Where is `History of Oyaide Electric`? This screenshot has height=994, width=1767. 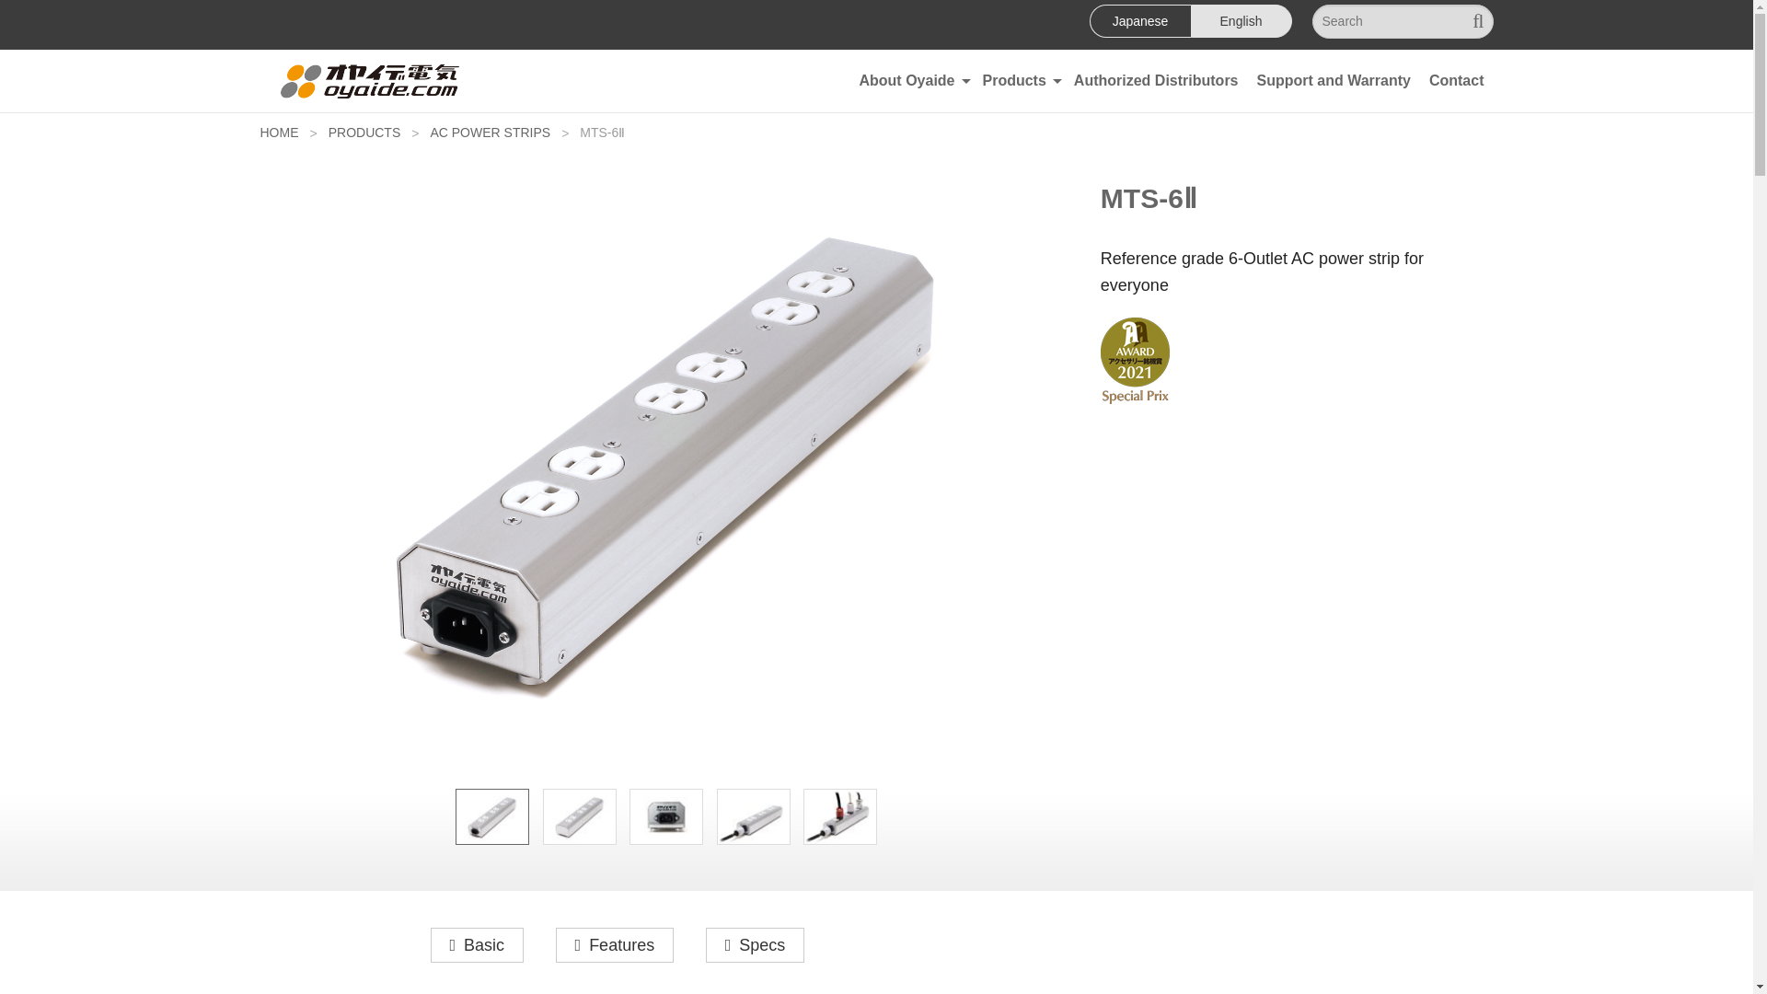 History of Oyaide Electric is located at coordinates (911, 175).